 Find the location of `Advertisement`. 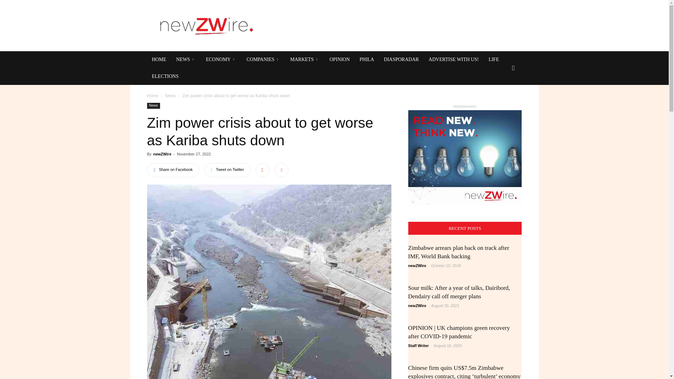

Advertisement is located at coordinates (394, 25).